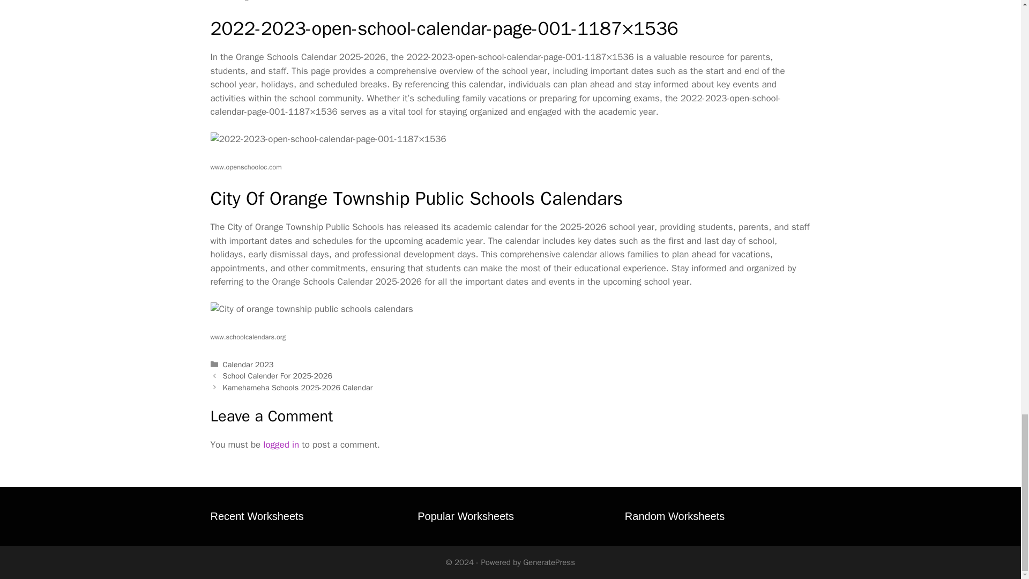 This screenshot has width=1029, height=579. Describe the element at coordinates (281, 444) in the screenshot. I see `logged in` at that location.